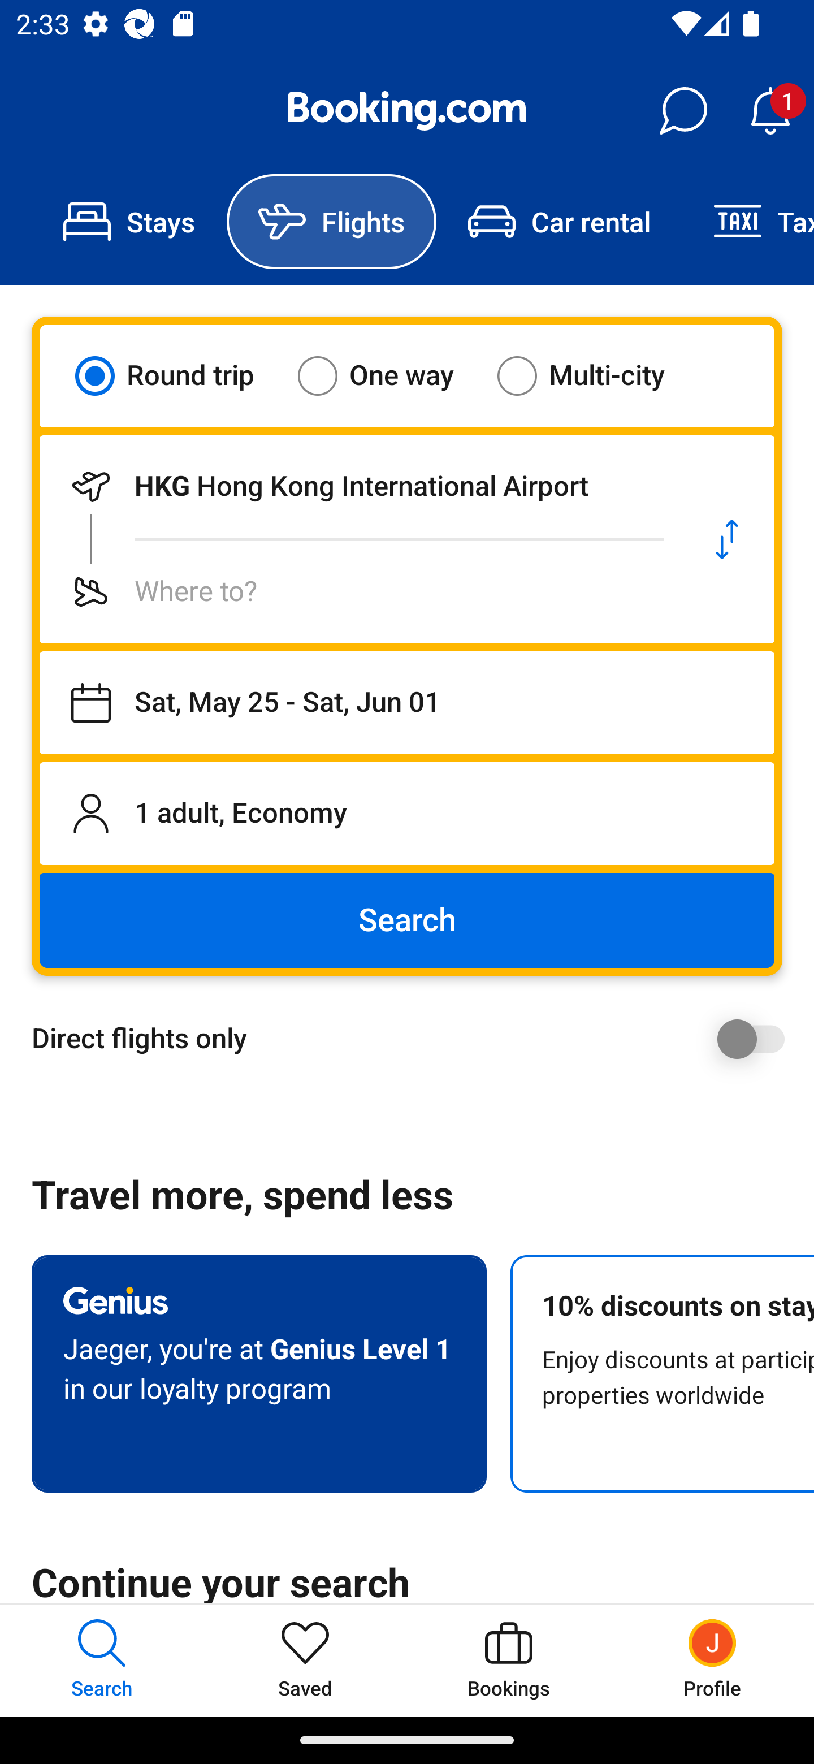 This screenshot has height=1764, width=814. What do you see at coordinates (129, 222) in the screenshot?
I see `Stays` at bounding box center [129, 222].